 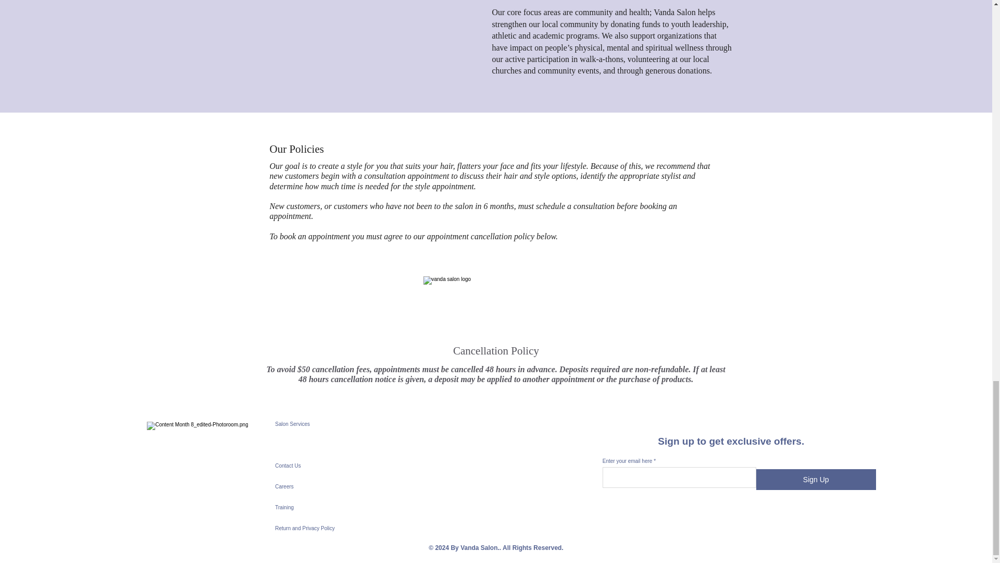 I want to click on About, so click(x=323, y=445).